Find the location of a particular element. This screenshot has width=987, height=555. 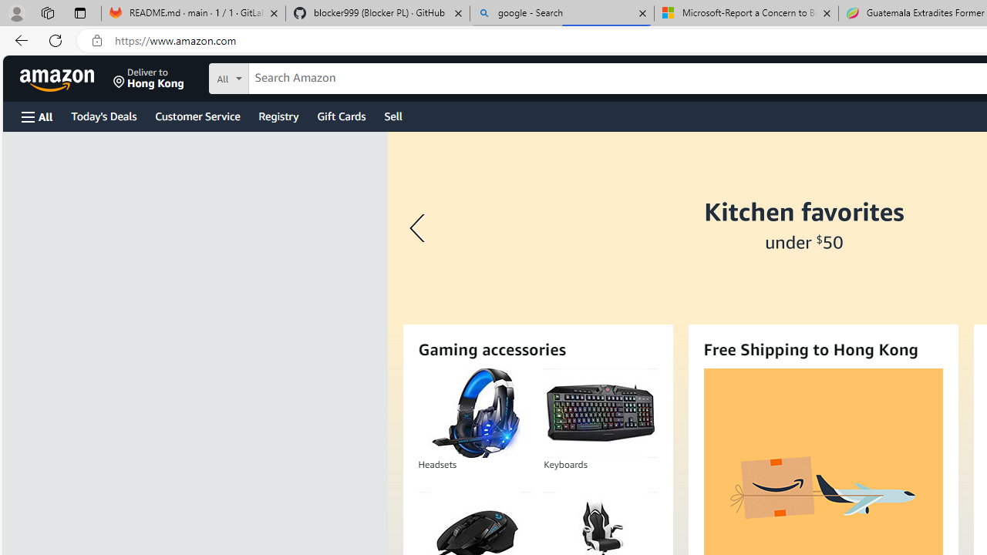

Sell is located at coordinates (393, 116).